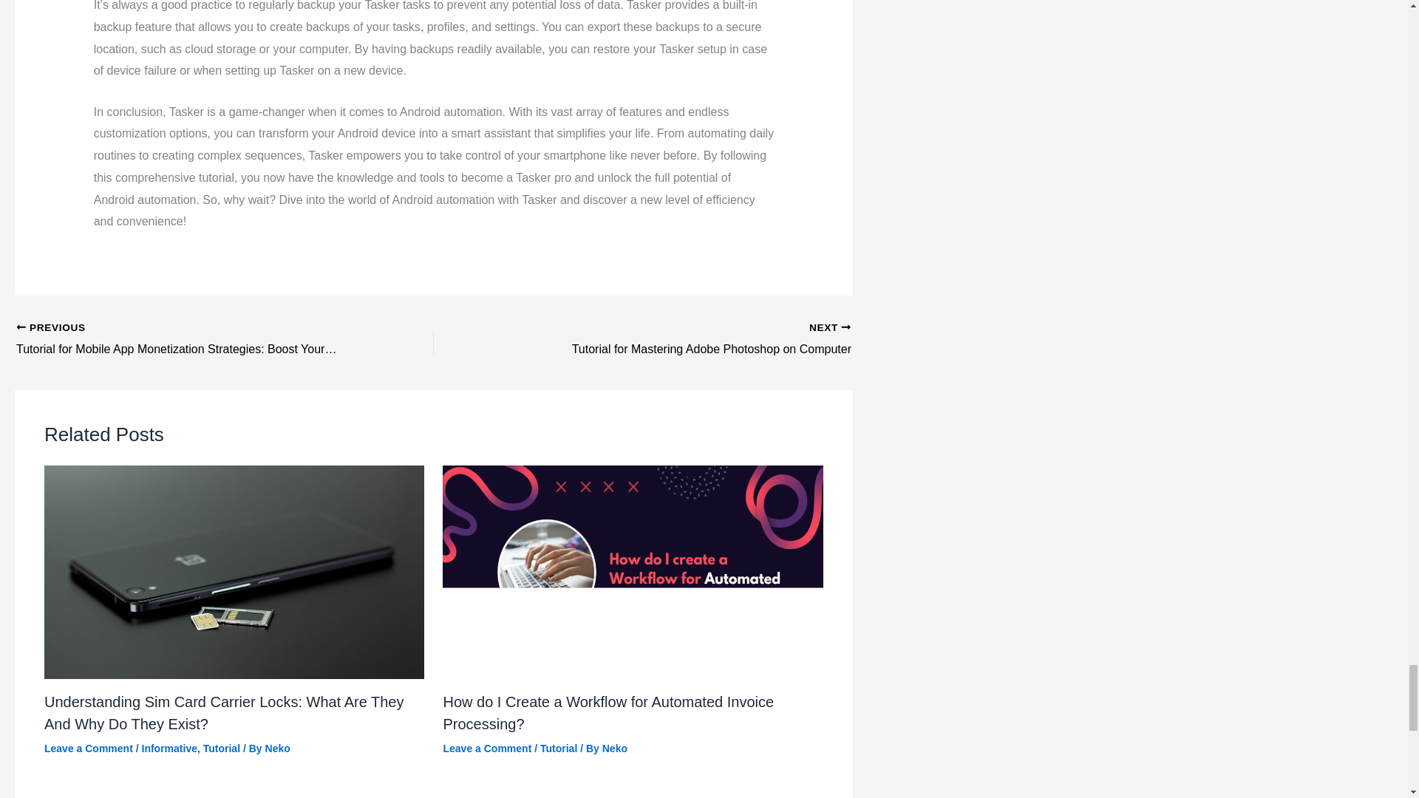  What do you see at coordinates (684, 340) in the screenshot?
I see `Tutorial` at bounding box center [684, 340].